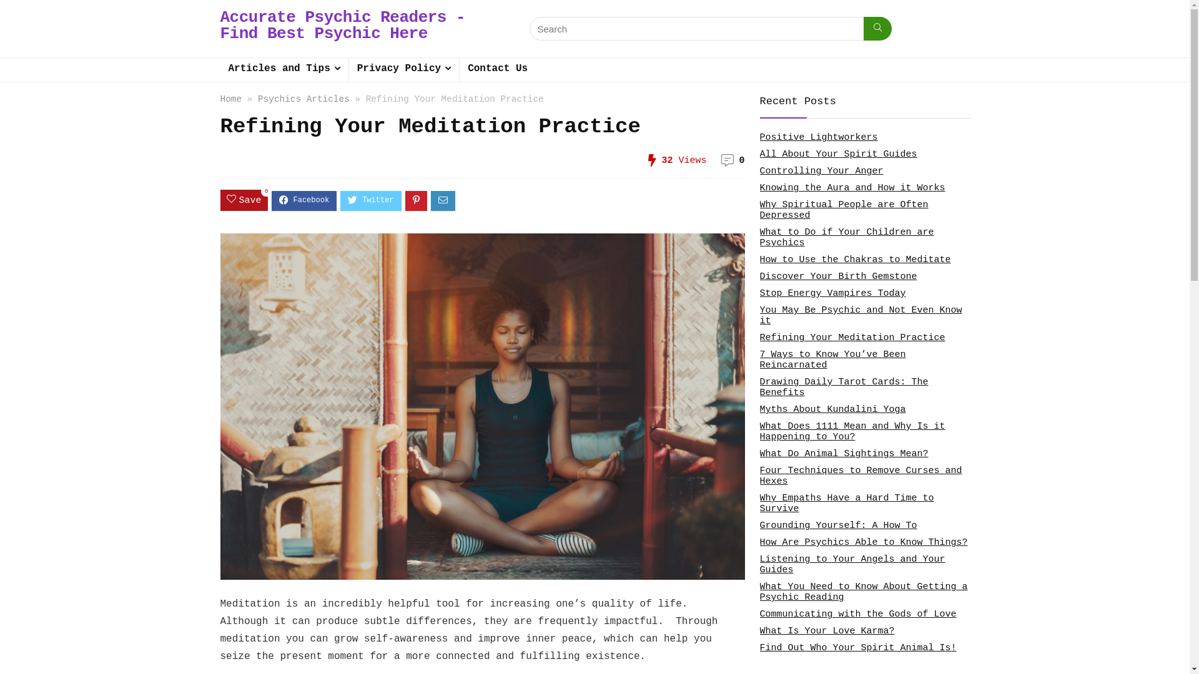 The height and width of the screenshot is (674, 1199). What do you see at coordinates (821, 171) in the screenshot?
I see `Controlling Your Anger` at bounding box center [821, 171].